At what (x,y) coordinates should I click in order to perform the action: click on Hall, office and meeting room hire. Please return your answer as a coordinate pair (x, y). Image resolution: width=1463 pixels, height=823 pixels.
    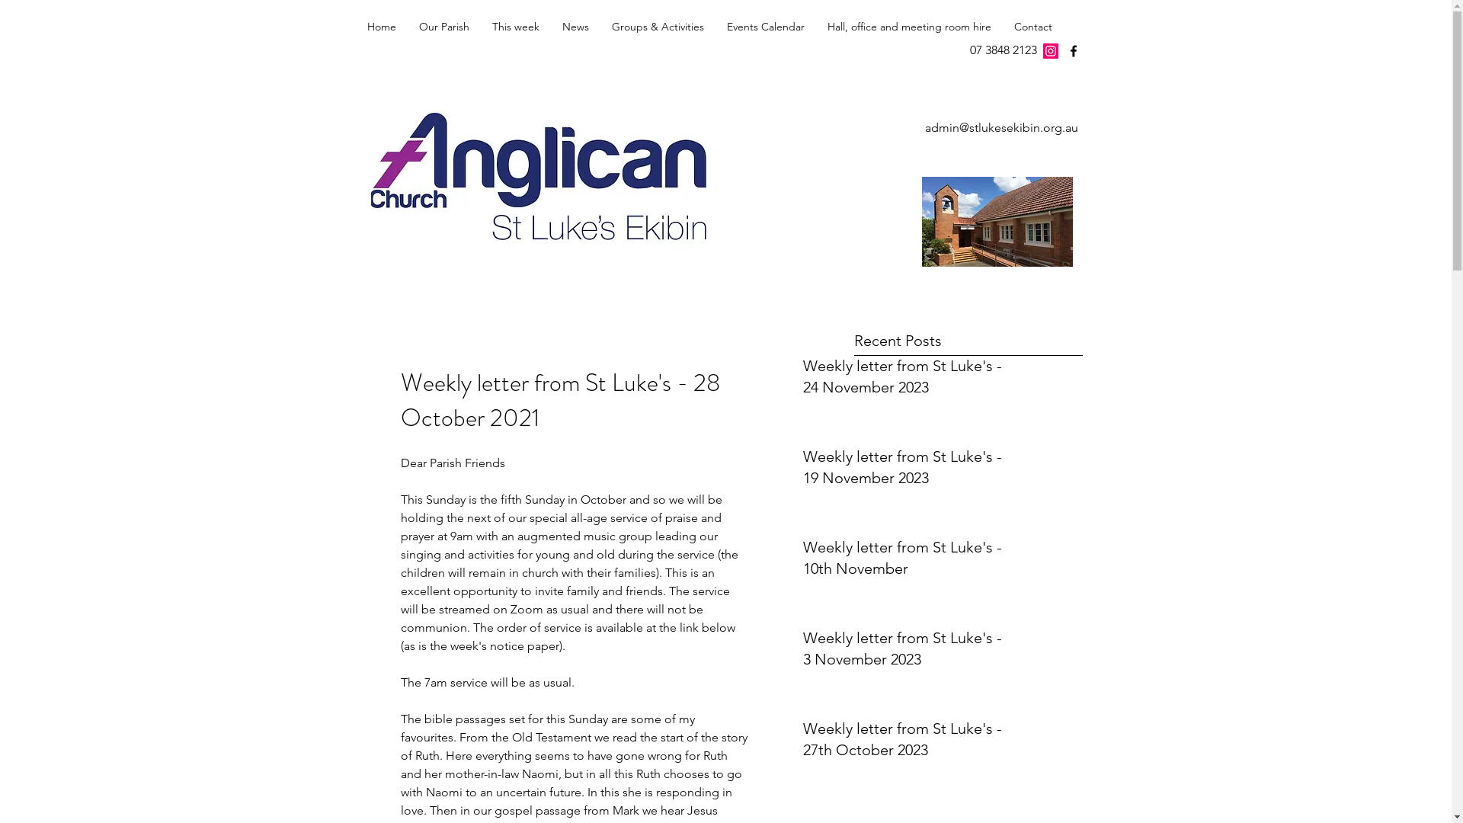
    Looking at the image, I should click on (908, 27).